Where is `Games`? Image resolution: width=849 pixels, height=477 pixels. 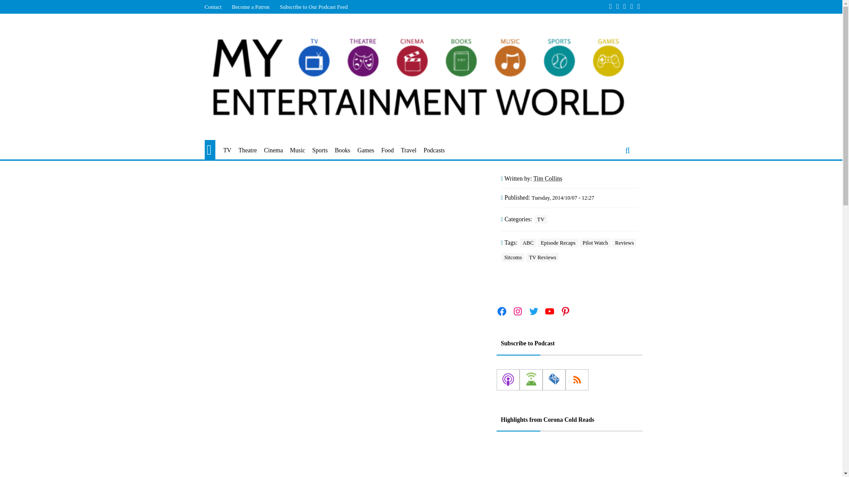 Games is located at coordinates (366, 151).